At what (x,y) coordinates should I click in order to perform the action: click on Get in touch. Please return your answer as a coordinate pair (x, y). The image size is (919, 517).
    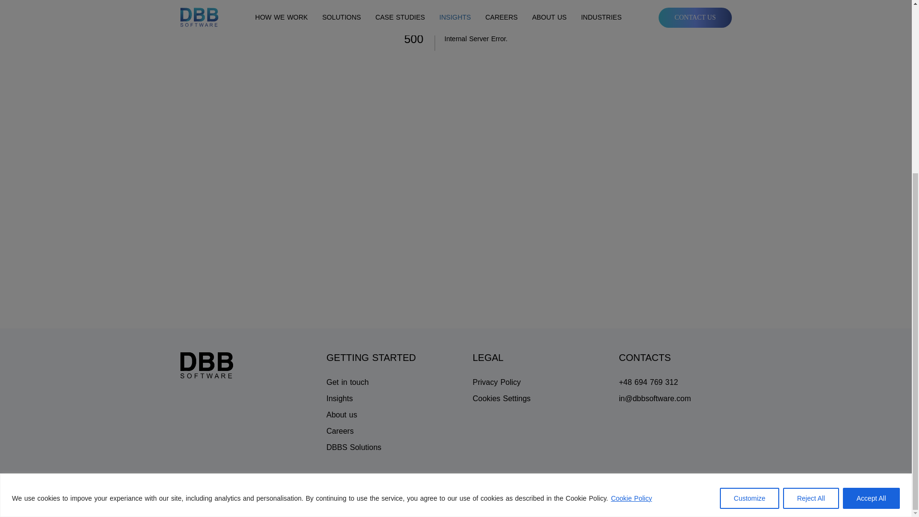
    Looking at the image, I should click on (353, 382).